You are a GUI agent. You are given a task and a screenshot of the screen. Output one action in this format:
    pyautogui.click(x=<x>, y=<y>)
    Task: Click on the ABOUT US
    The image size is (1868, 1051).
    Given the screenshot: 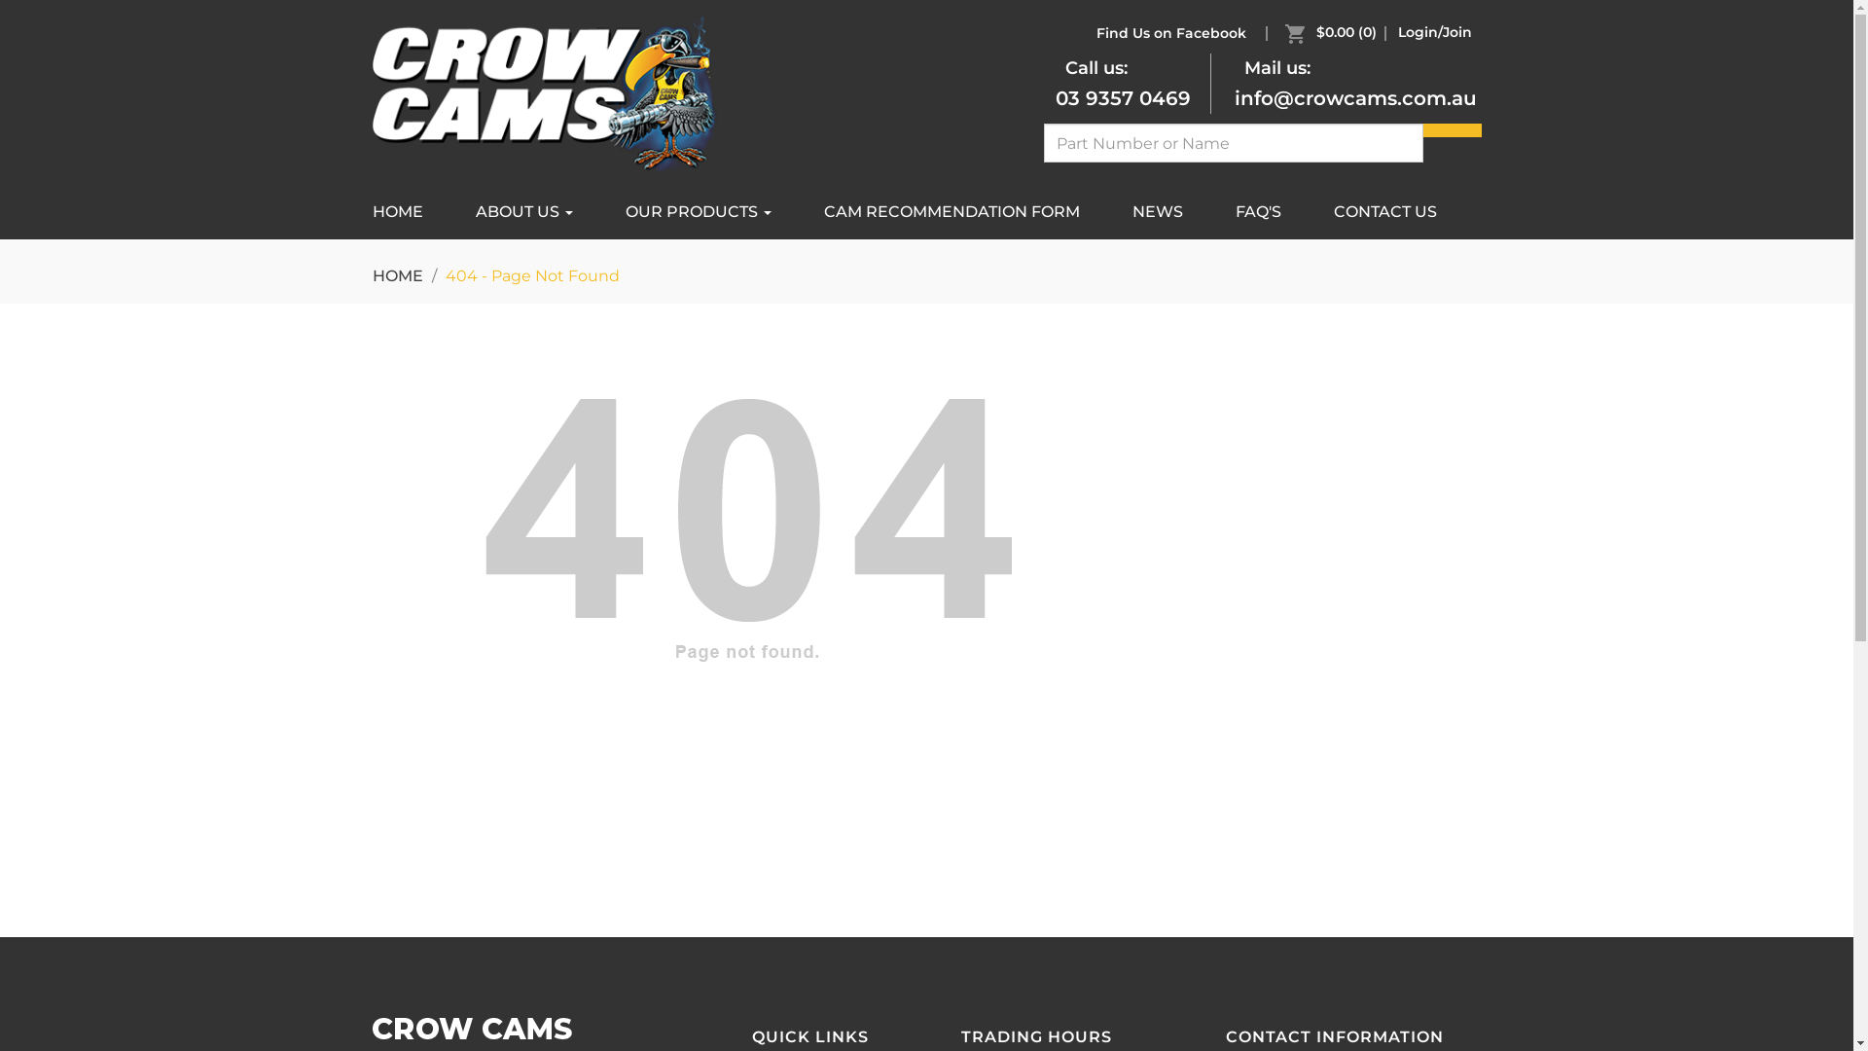 What is the action you would take?
    pyautogui.click(x=524, y=212)
    